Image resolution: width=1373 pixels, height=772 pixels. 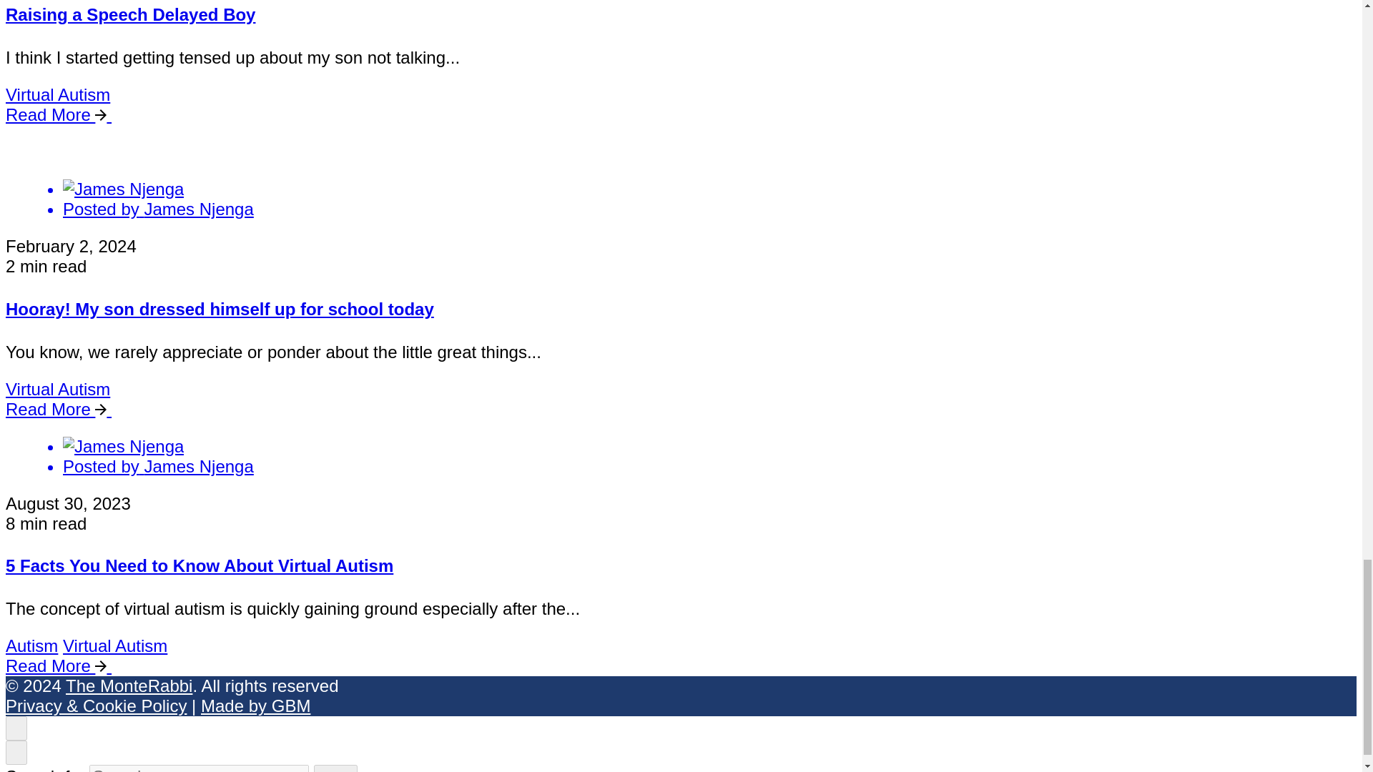 I want to click on Hooray! My son dressed himself up for school today, so click(x=219, y=309).